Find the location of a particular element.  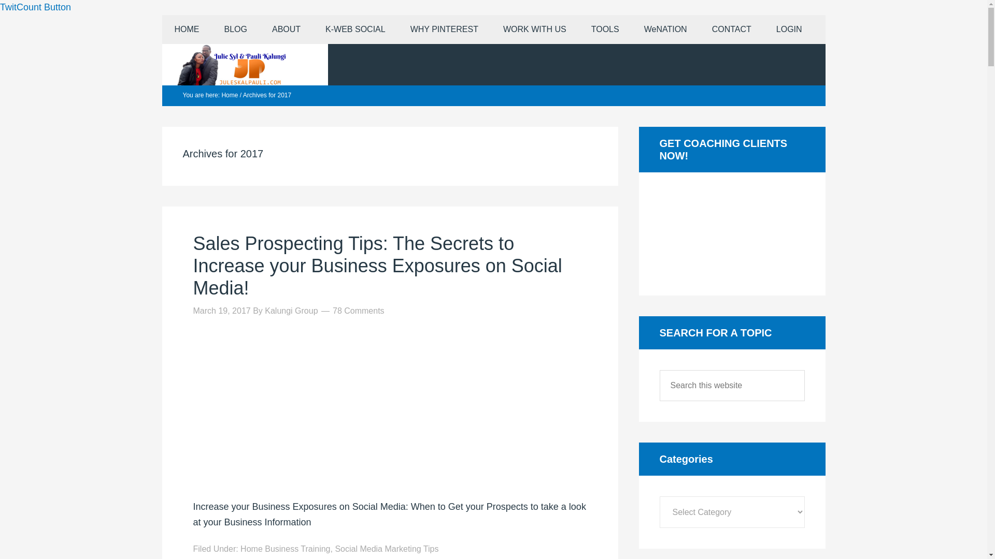

WHY PINTEREST is located at coordinates (444, 30).